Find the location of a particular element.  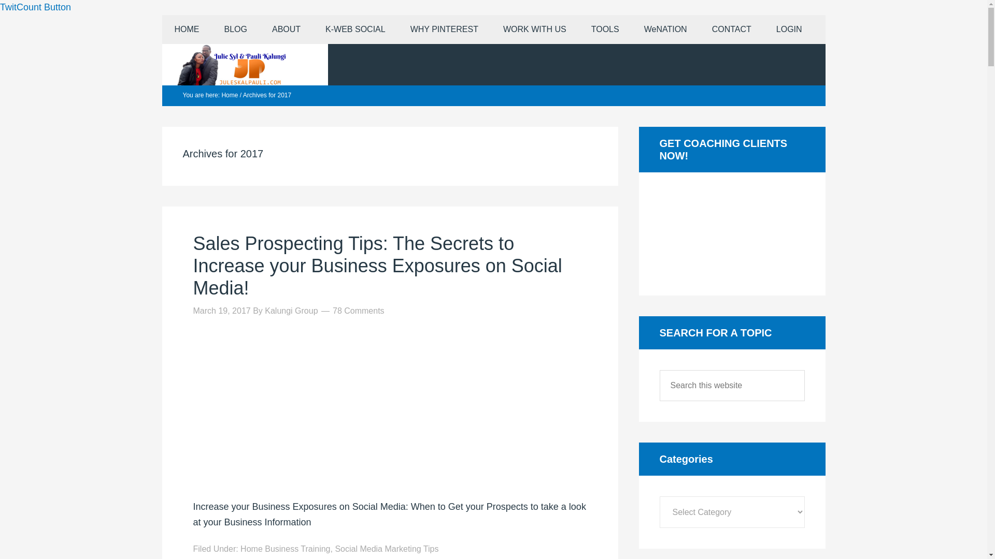

WHY PINTEREST is located at coordinates (444, 30).